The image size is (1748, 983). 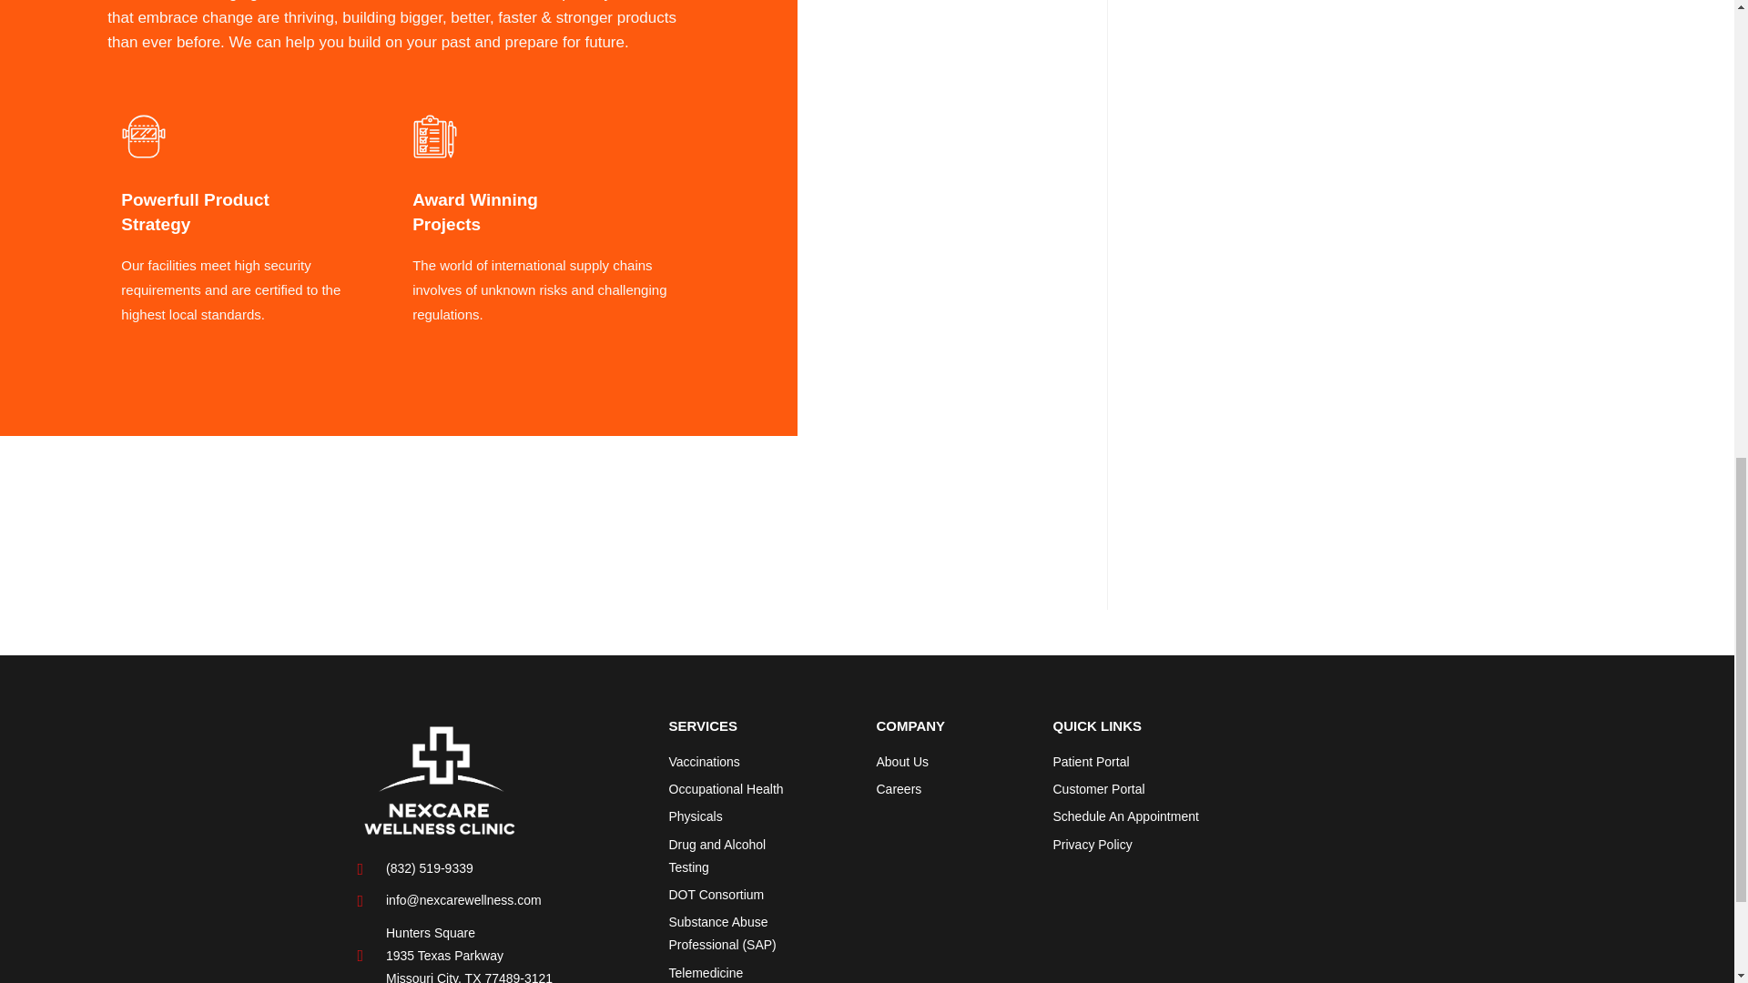 What do you see at coordinates (737, 856) in the screenshot?
I see `Drug and Alcohol Testing` at bounding box center [737, 856].